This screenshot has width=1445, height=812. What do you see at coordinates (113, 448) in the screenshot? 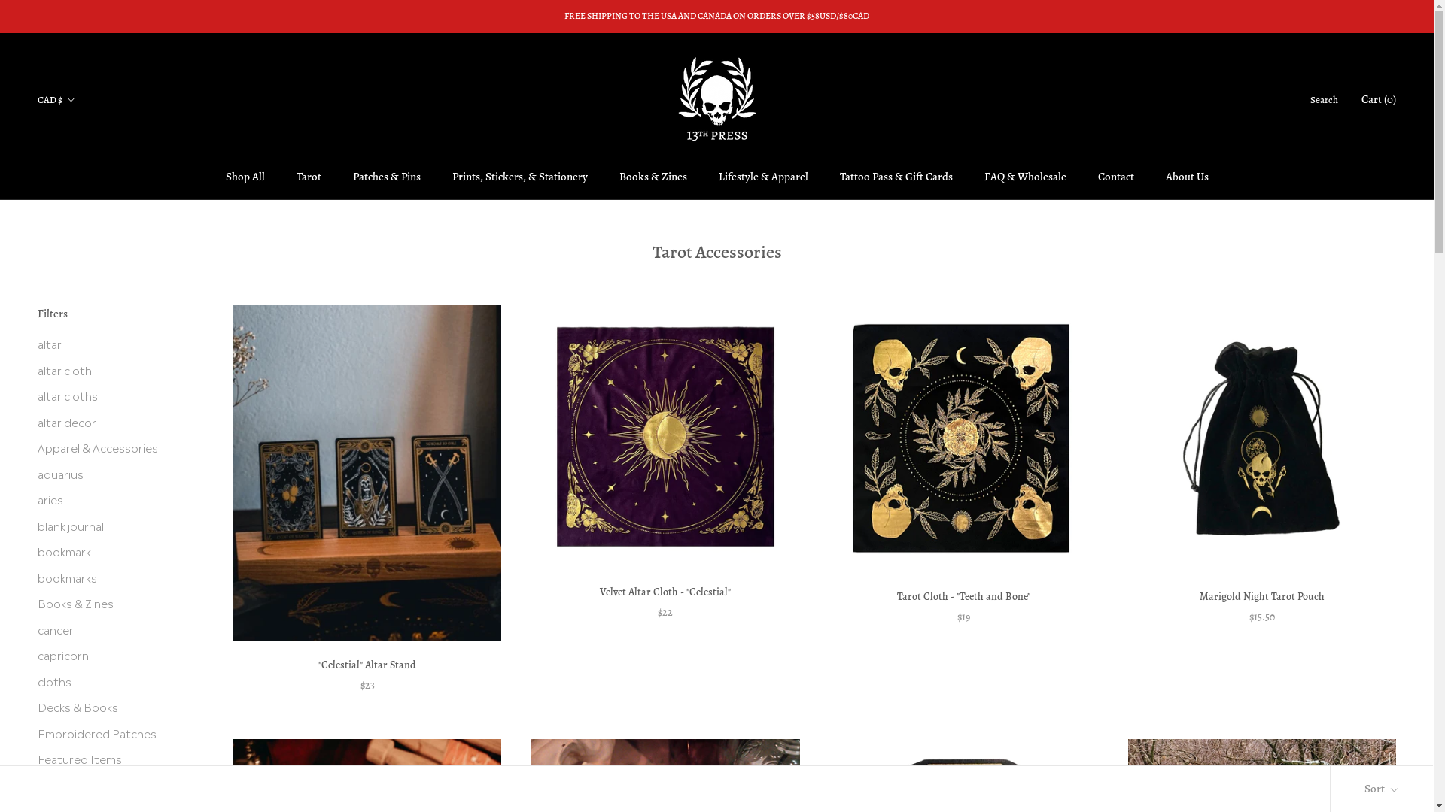
I see `Apparel & Accessories` at bounding box center [113, 448].